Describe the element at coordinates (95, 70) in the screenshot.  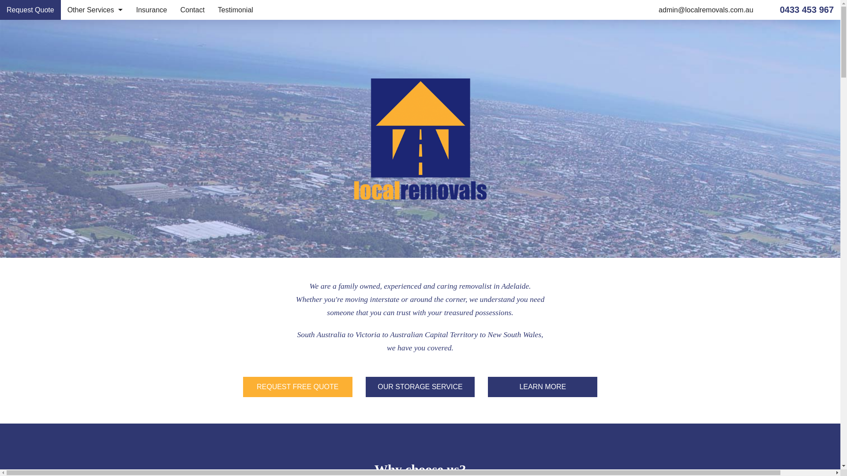
I see `Storage in Adelaide` at that location.